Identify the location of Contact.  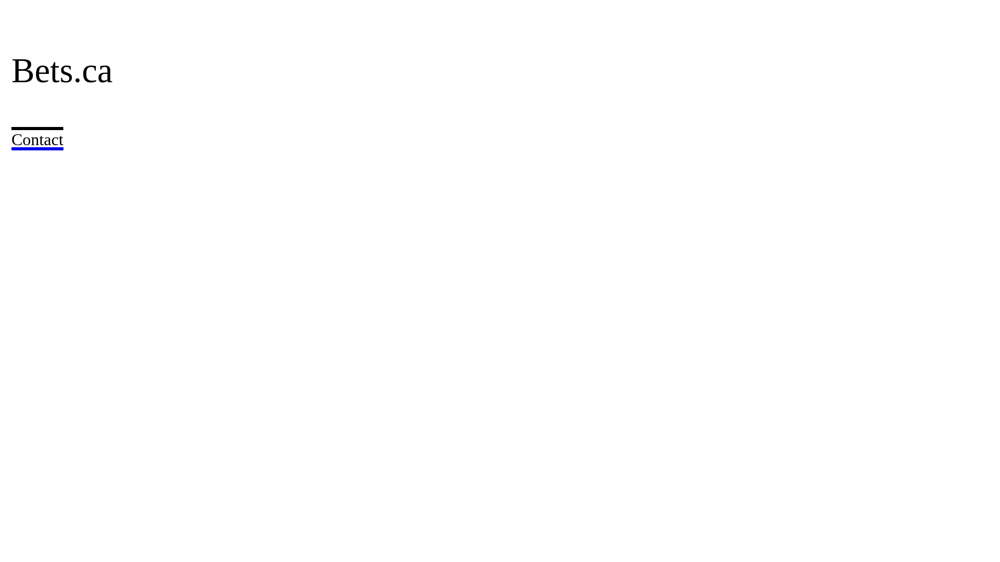
(37, 133).